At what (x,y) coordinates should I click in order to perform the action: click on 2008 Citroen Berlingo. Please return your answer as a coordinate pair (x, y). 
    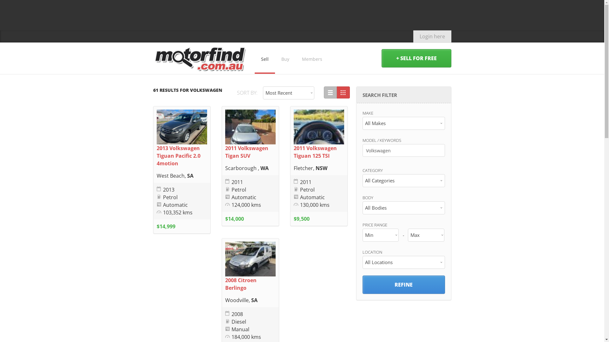
    Looking at the image, I should click on (241, 284).